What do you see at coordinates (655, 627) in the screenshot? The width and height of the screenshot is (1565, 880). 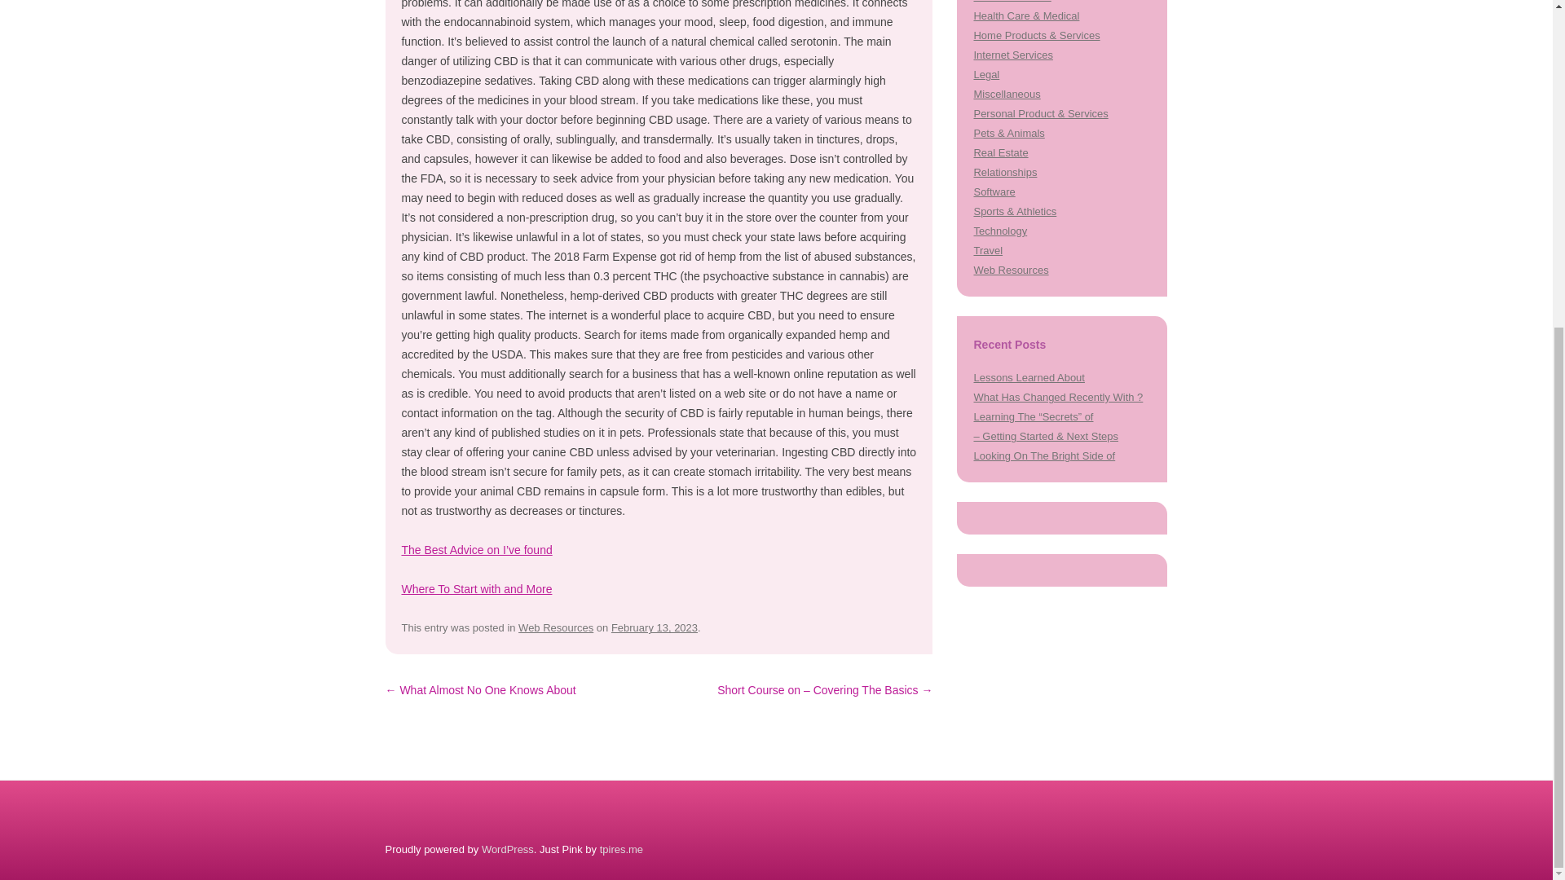 I see `7:20 am` at bounding box center [655, 627].